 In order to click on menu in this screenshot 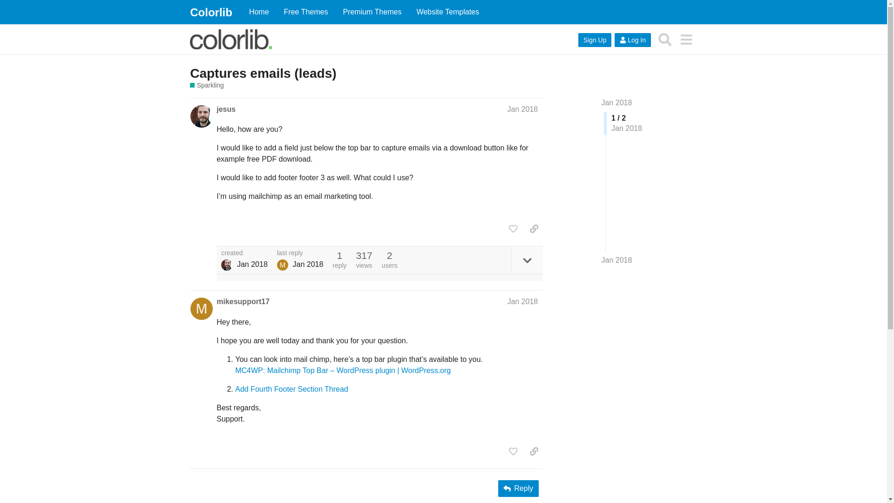, I will do `click(686, 39)`.